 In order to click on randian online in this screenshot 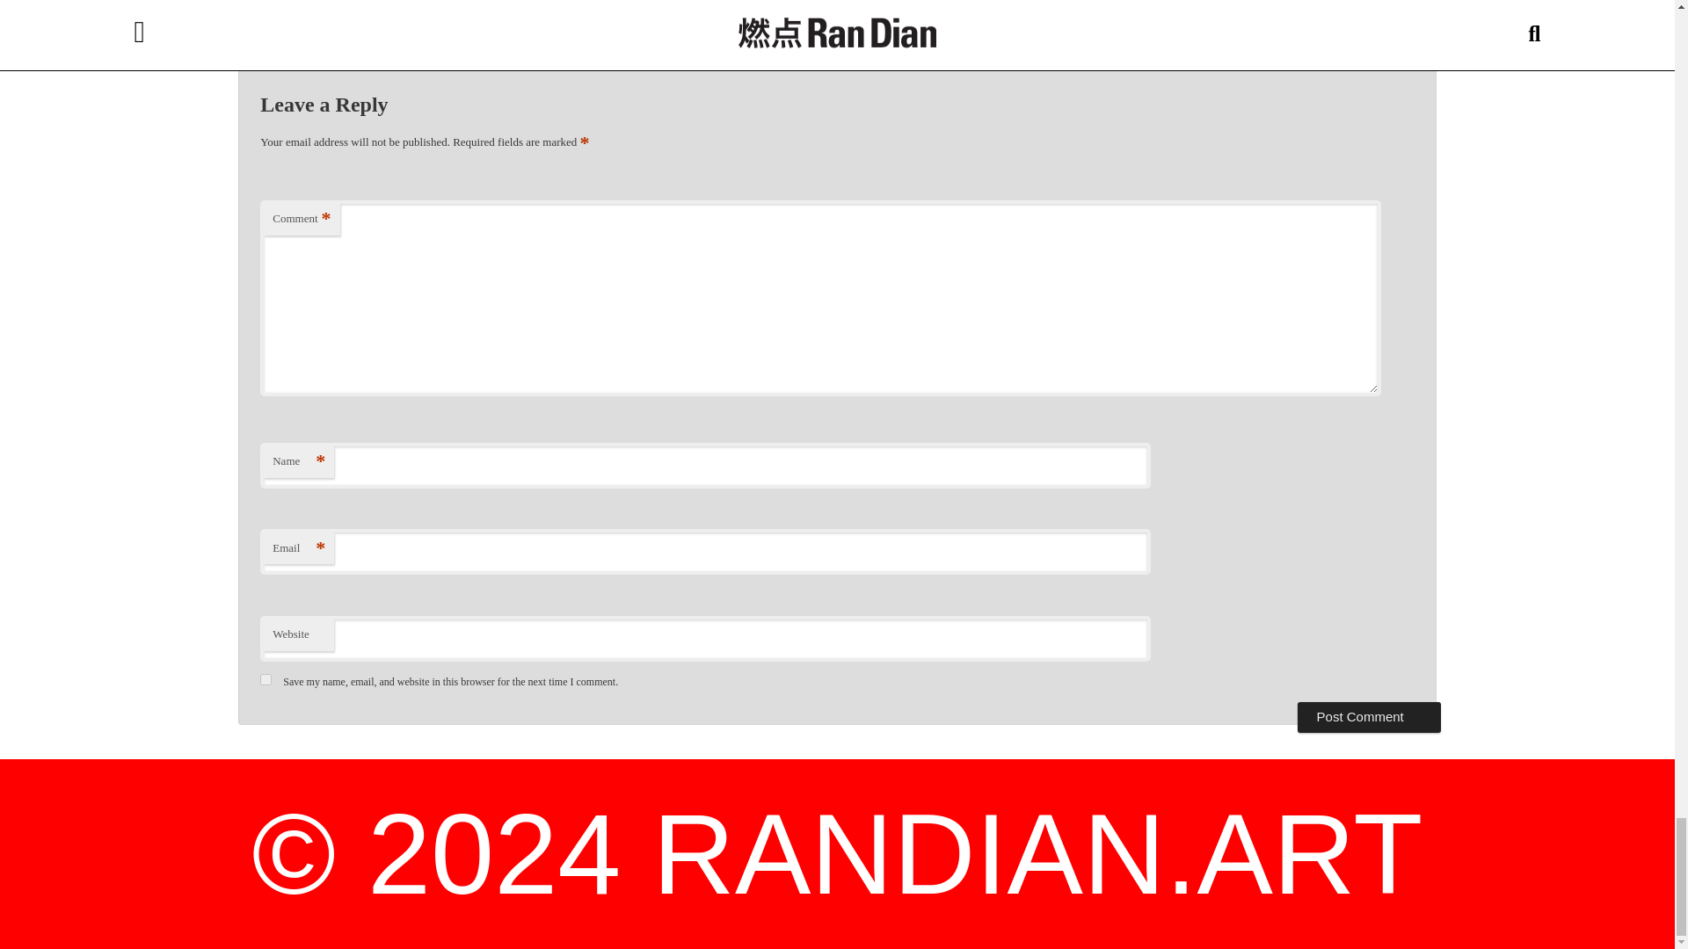, I will do `click(1132, 4)`.